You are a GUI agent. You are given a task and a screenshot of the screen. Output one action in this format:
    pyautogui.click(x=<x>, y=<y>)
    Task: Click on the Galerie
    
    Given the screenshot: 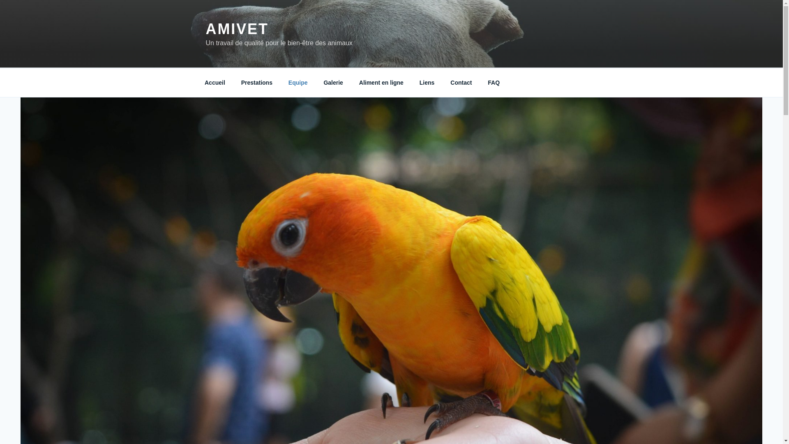 What is the action you would take?
    pyautogui.click(x=333, y=82)
    